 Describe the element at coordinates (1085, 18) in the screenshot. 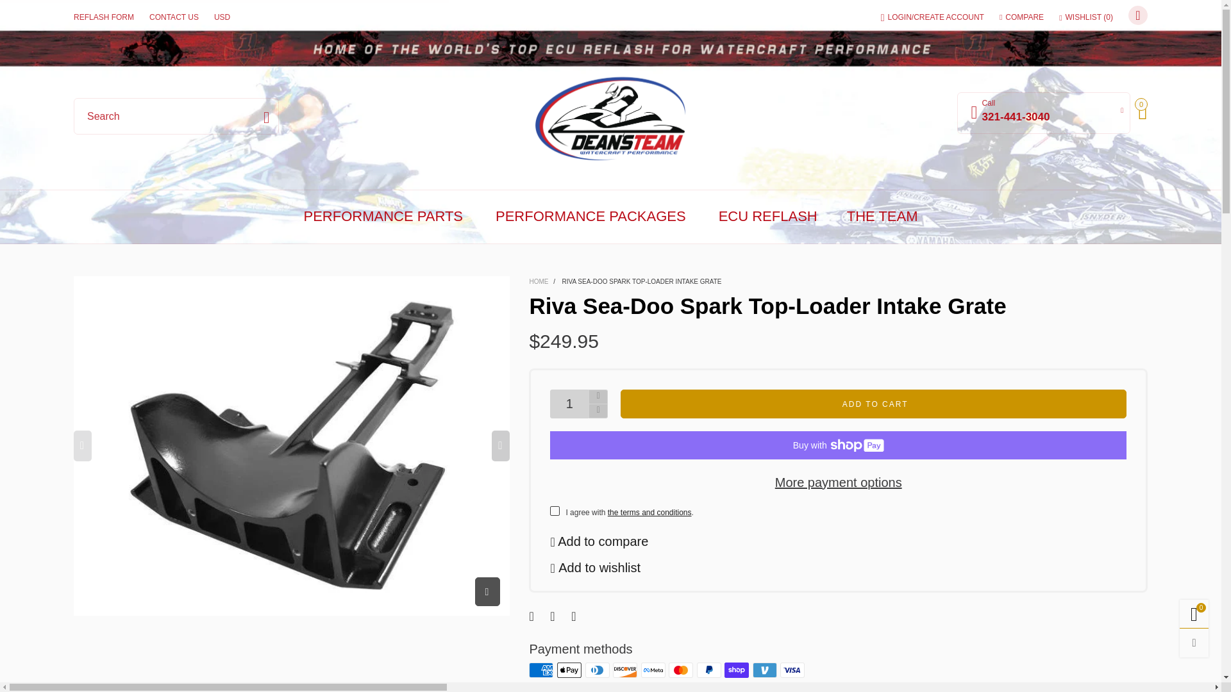

I see `Wishlist` at that location.